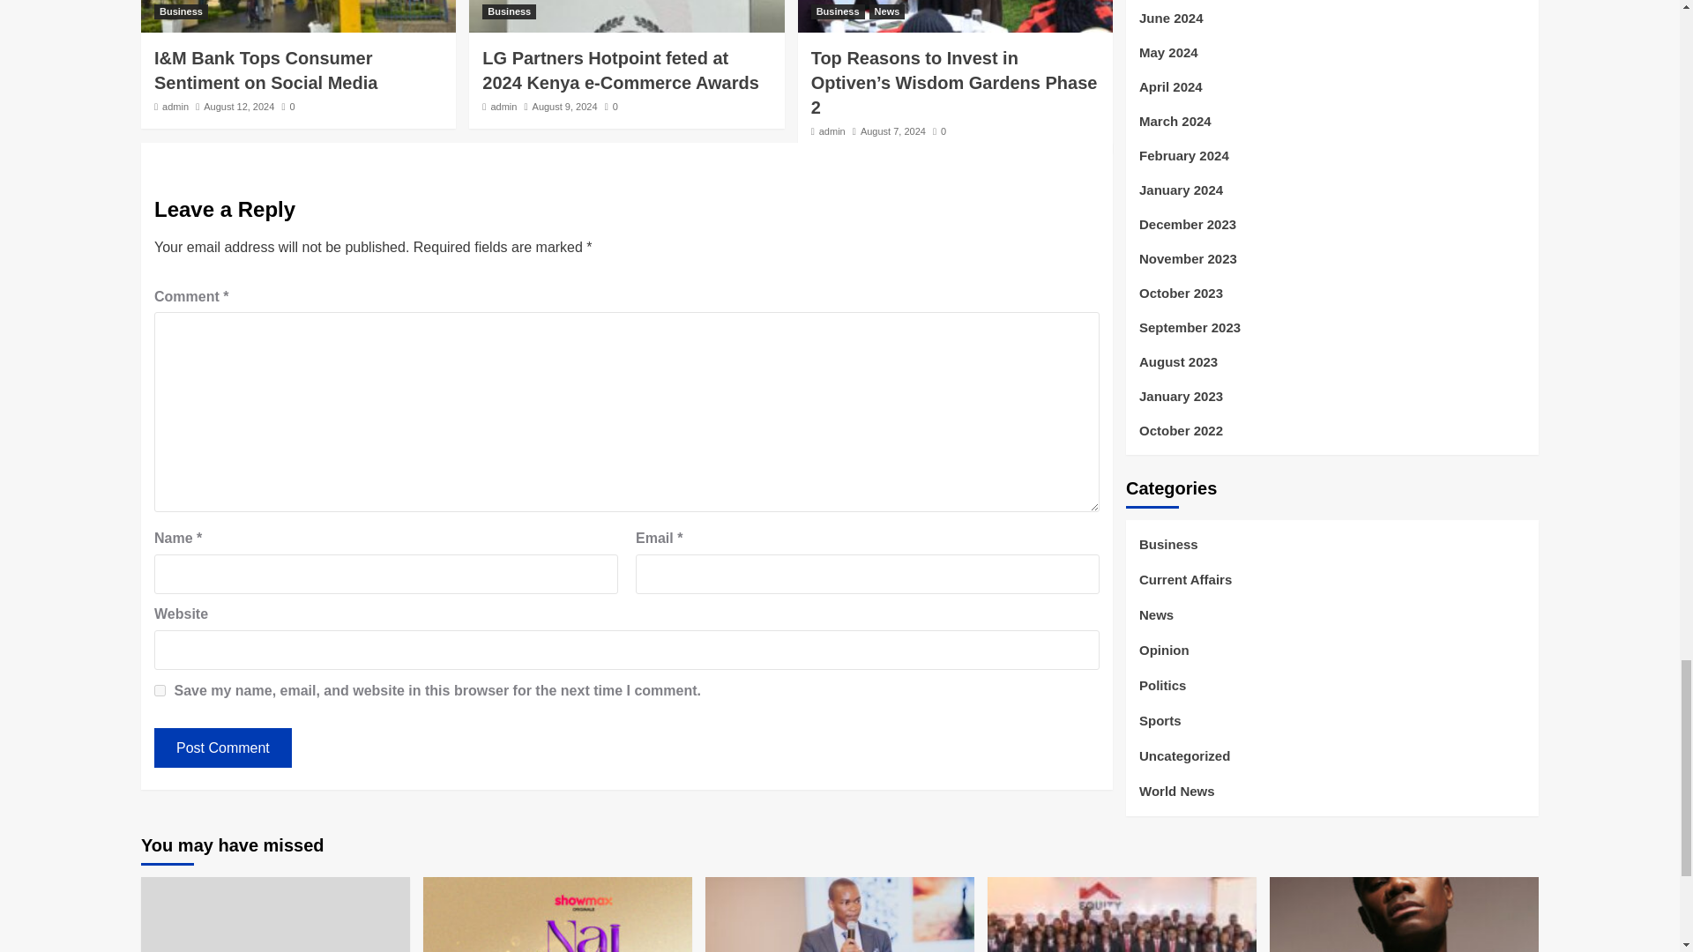 The image size is (1693, 952). Describe the element at coordinates (503, 106) in the screenshot. I see `admin` at that location.